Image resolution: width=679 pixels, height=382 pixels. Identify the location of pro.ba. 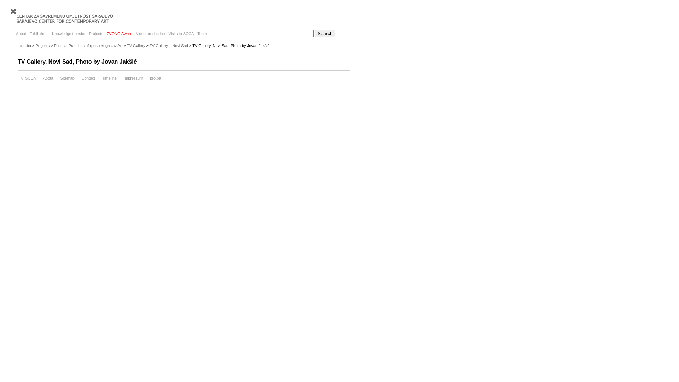
(156, 78).